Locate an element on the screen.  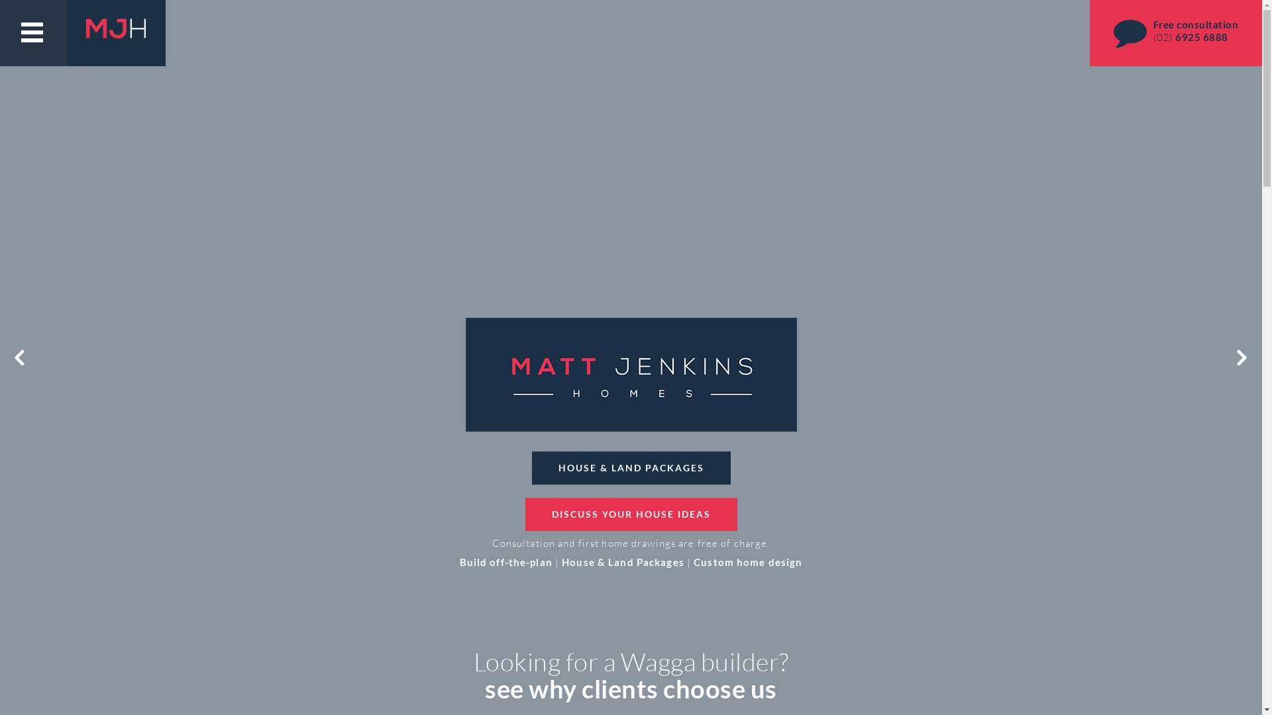
DISCUSS YOUR HOUSE IDEAS is located at coordinates (631, 514).